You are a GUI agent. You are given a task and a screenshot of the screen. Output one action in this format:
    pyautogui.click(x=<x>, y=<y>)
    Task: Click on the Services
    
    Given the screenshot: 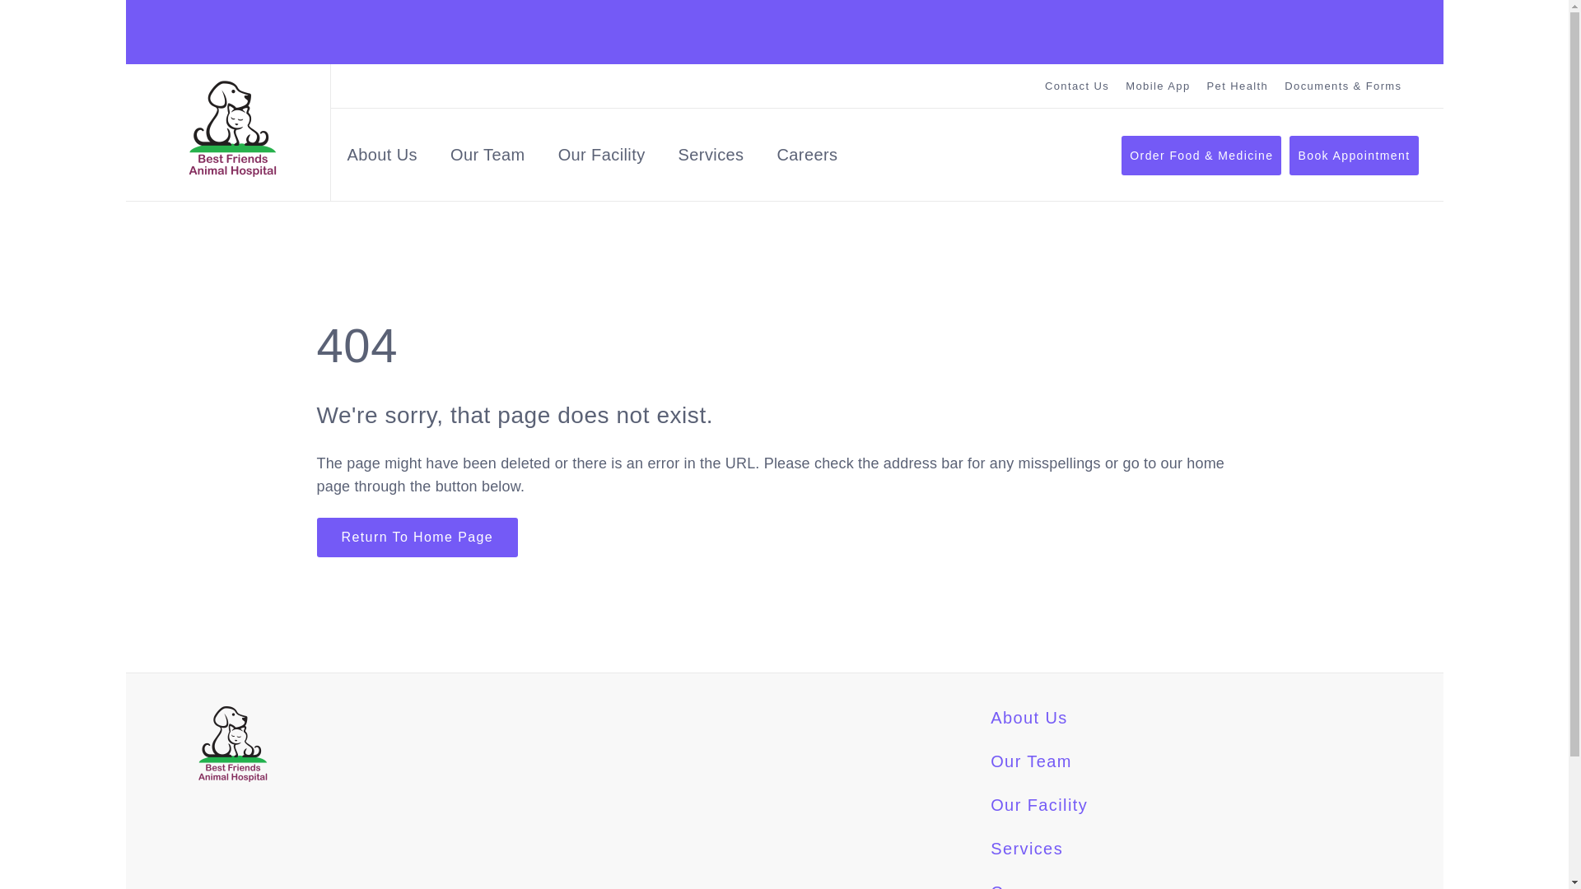 What is the action you would take?
    pyautogui.click(x=1026, y=848)
    